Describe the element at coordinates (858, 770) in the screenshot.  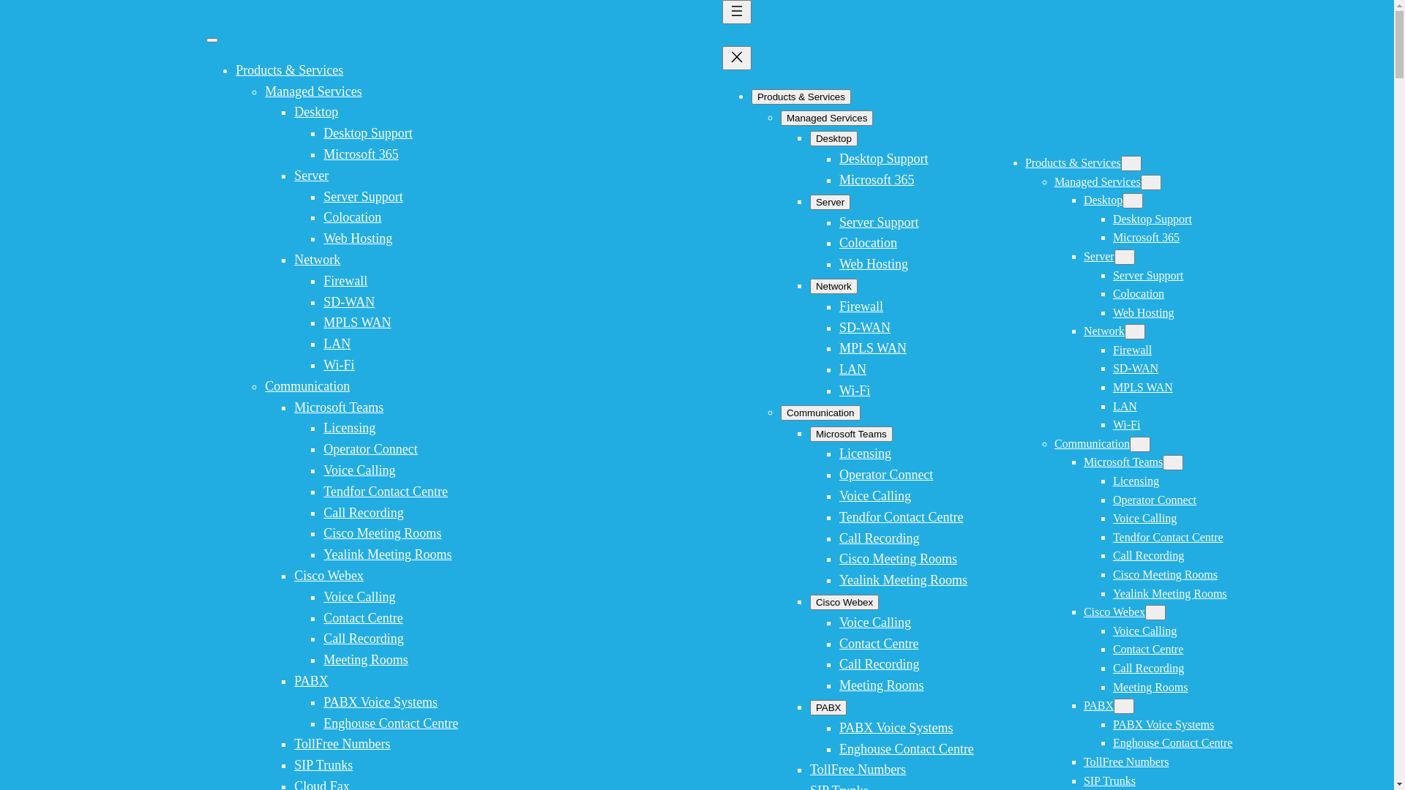
I see `TollFree Numbers` at that location.